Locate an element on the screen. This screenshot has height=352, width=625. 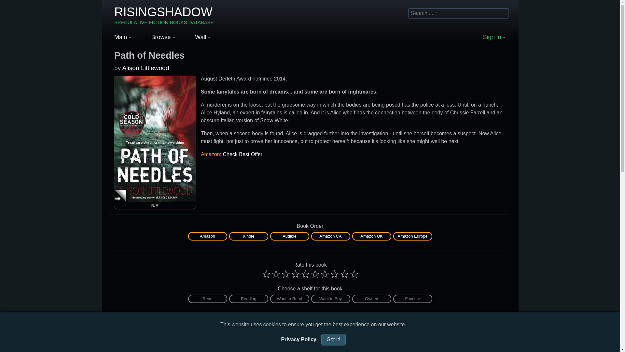
Reading is located at coordinates (249, 299).